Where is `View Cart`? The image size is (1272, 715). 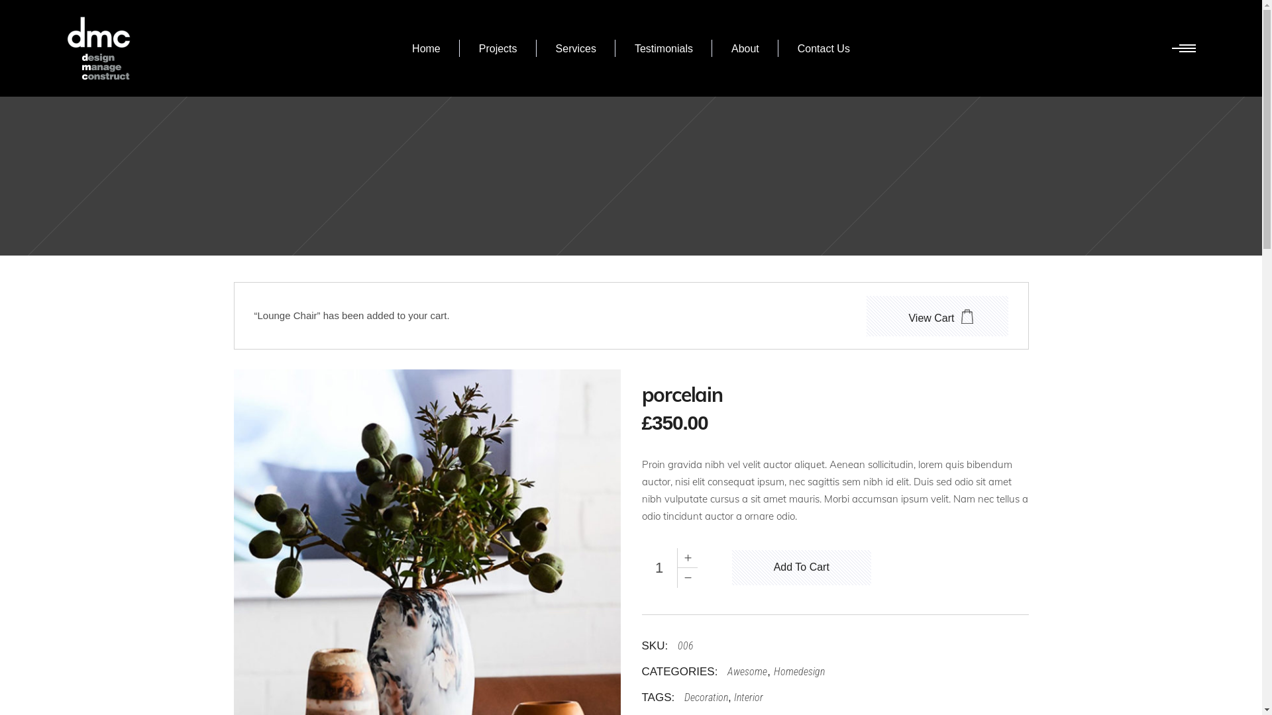 View Cart is located at coordinates (937, 316).